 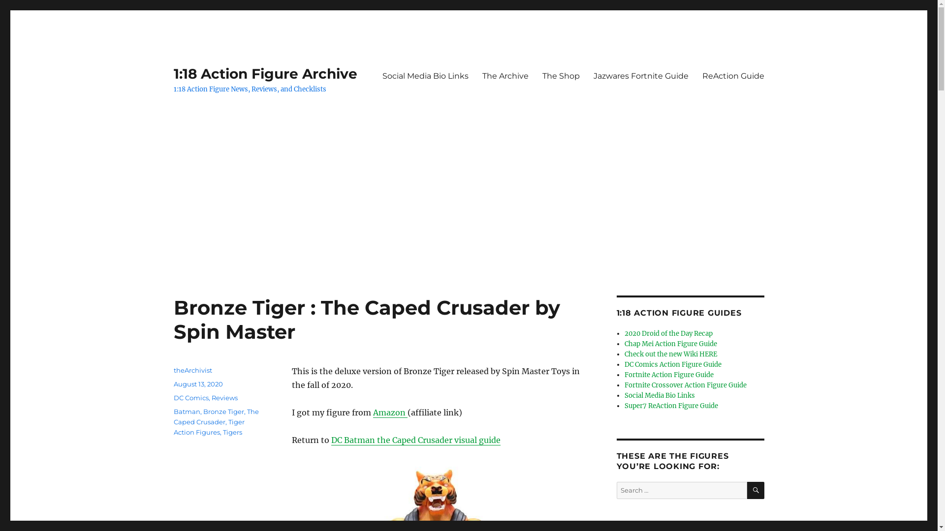 I want to click on Jazwares Fortnite Guide, so click(x=641, y=76).